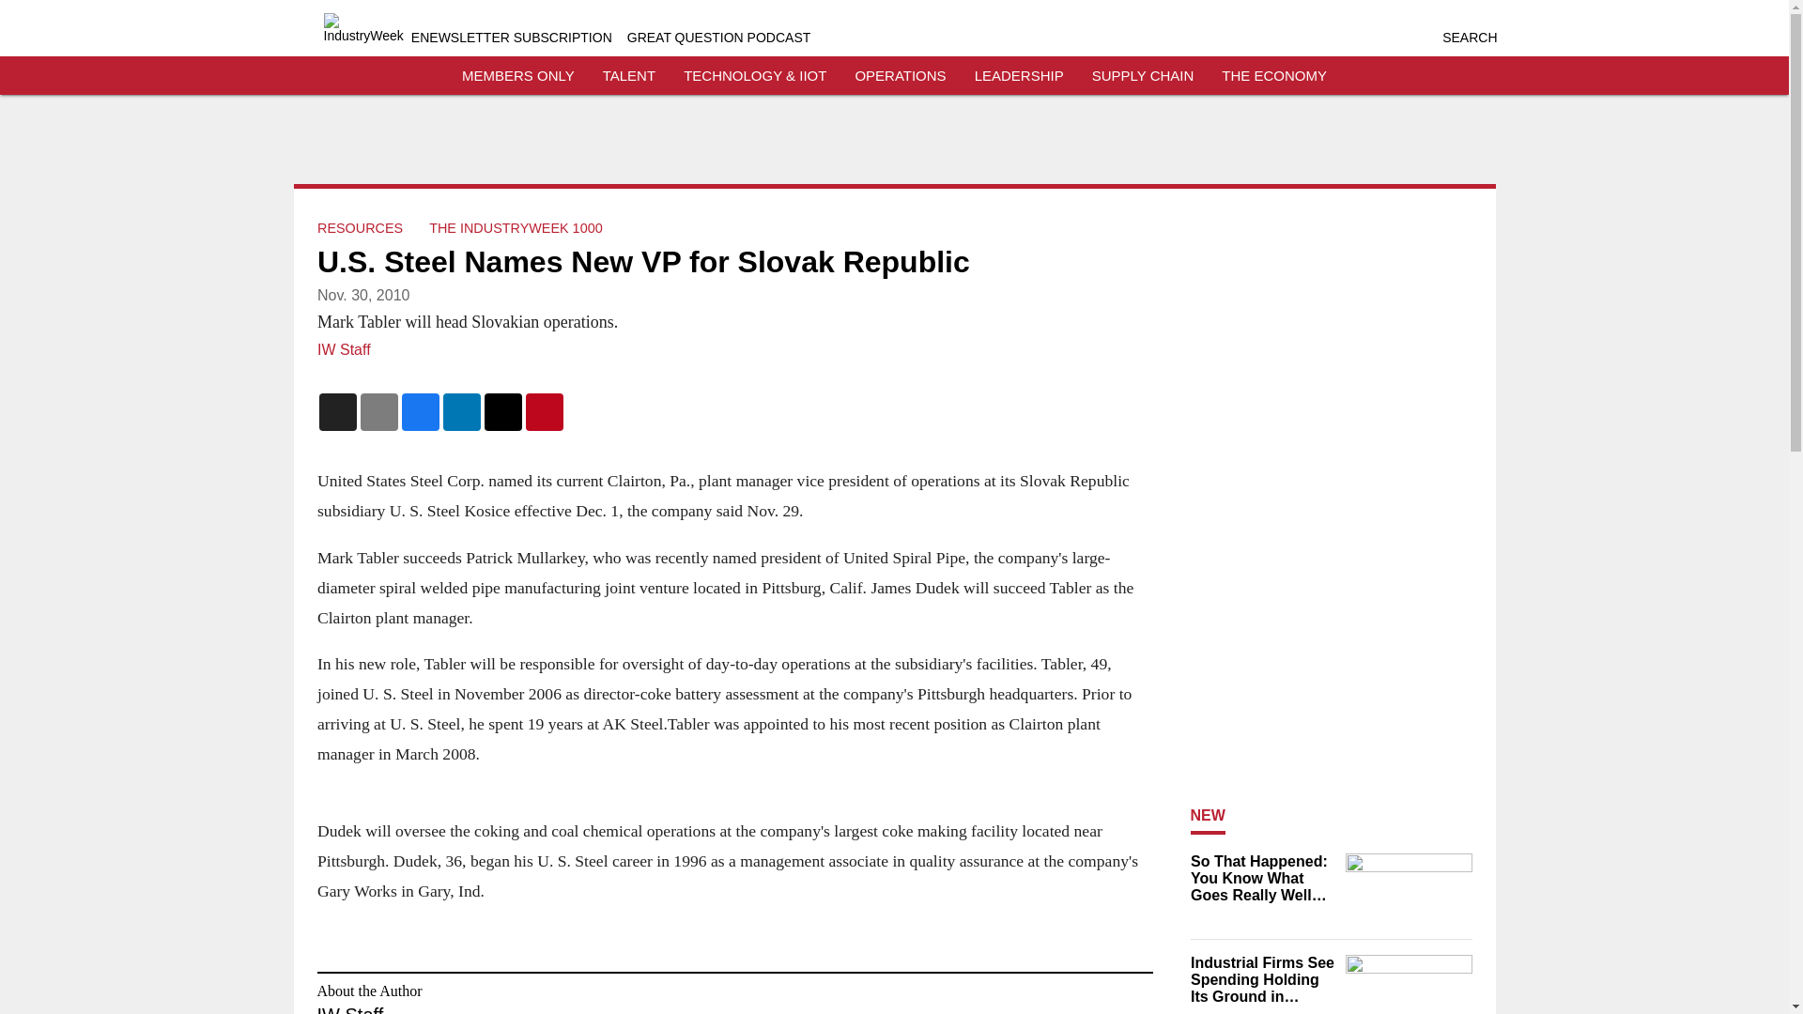 The width and height of the screenshot is (1803, 1014). Describe the element at coordinates (629, 75) in the screenshot. I see `TALENT` at that location.